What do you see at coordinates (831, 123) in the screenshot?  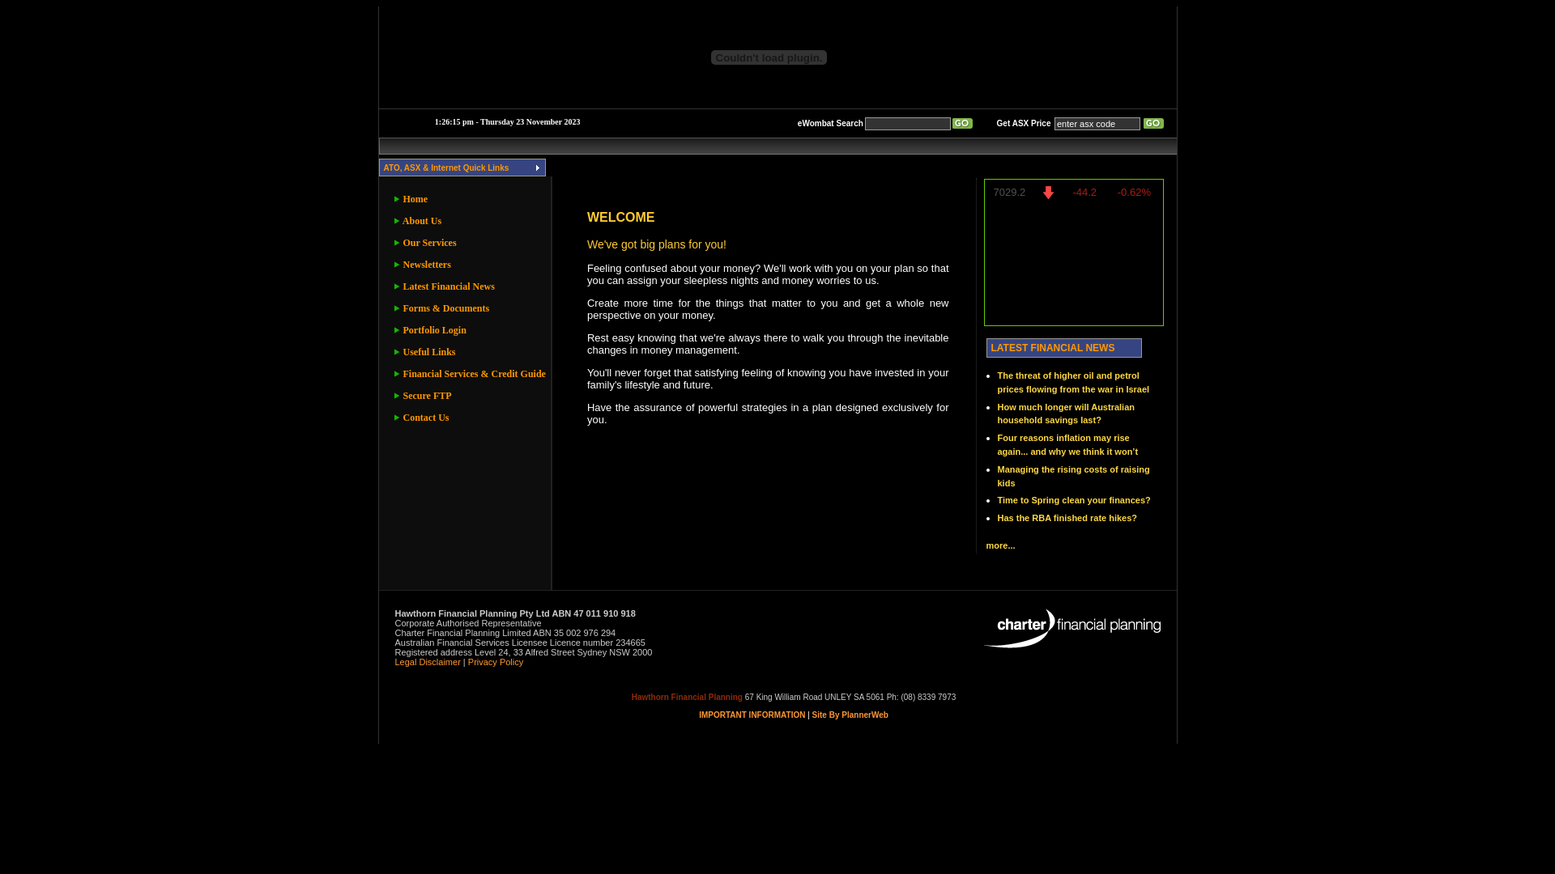 I see `eWombat Search` at bounding box center [831, 123].